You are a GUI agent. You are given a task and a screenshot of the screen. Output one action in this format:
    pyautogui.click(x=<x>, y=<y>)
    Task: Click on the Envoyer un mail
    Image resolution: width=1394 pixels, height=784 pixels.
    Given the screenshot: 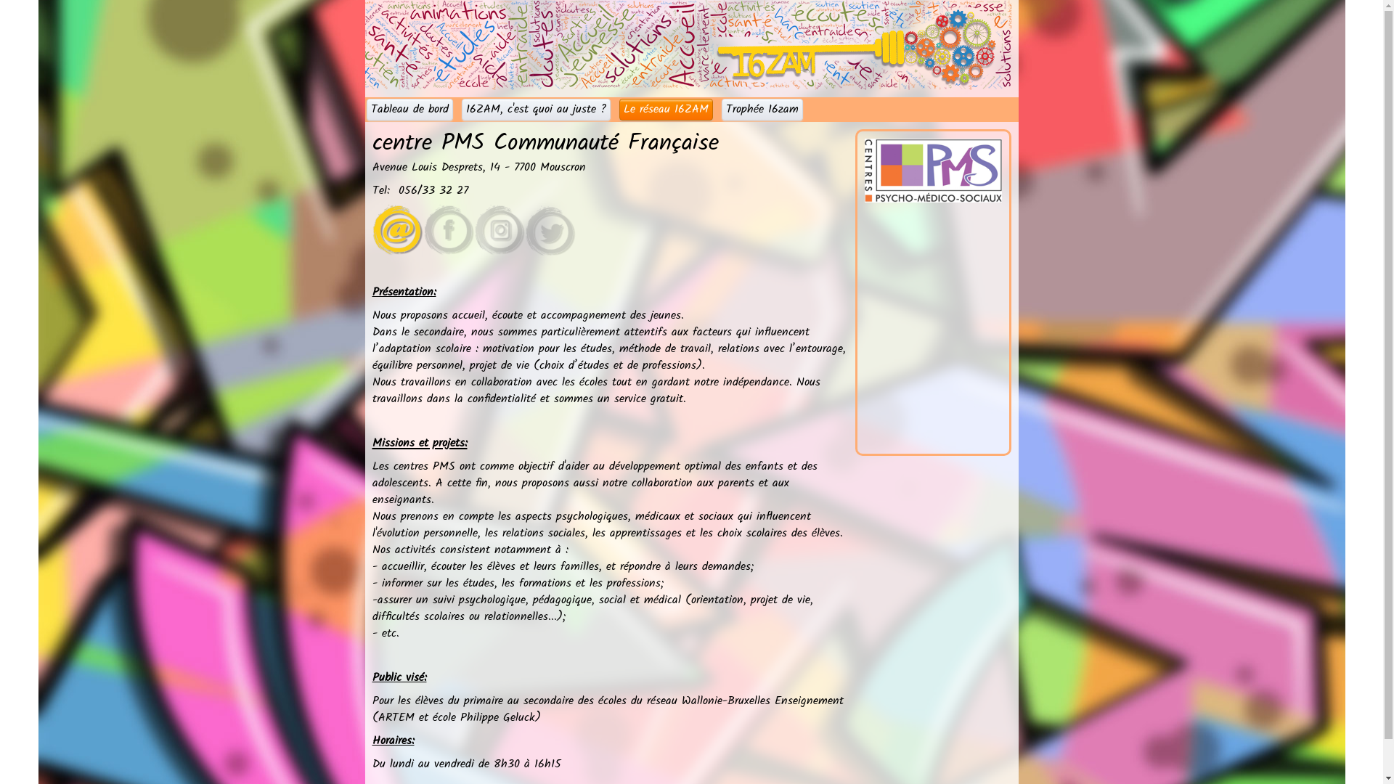 What is the action you would take?
    pyautogui.click(x=524, y=230)
    